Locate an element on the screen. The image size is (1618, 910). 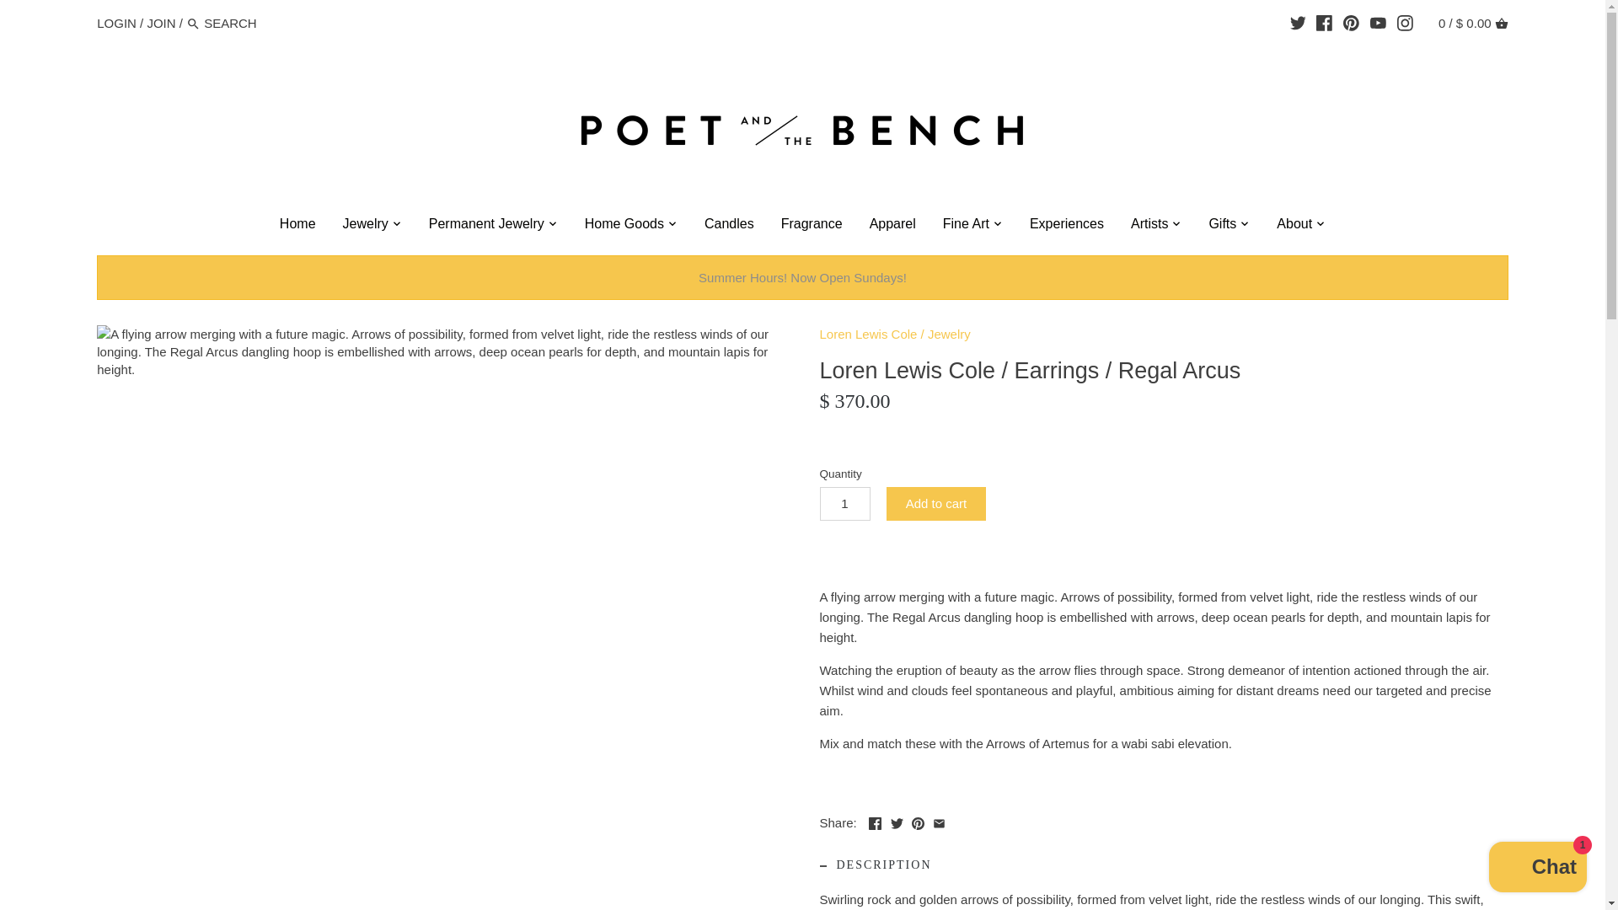
Facebook is located at coordinates (875, 822).